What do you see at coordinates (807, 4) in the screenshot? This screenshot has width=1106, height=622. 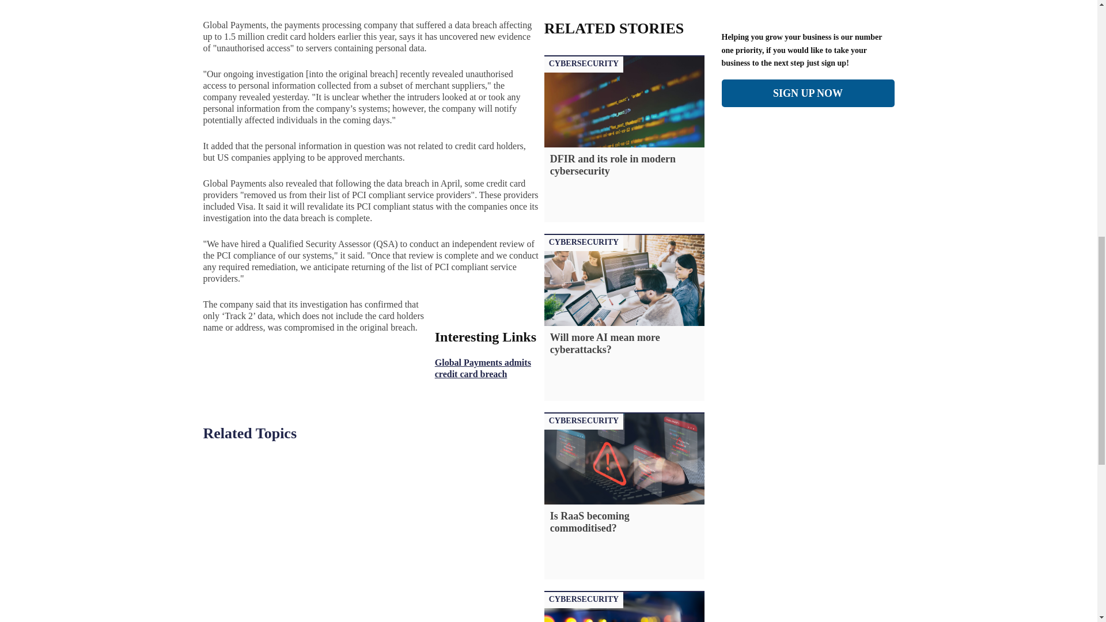 I see `3rd party ad content` at bounding box center [807, 4].